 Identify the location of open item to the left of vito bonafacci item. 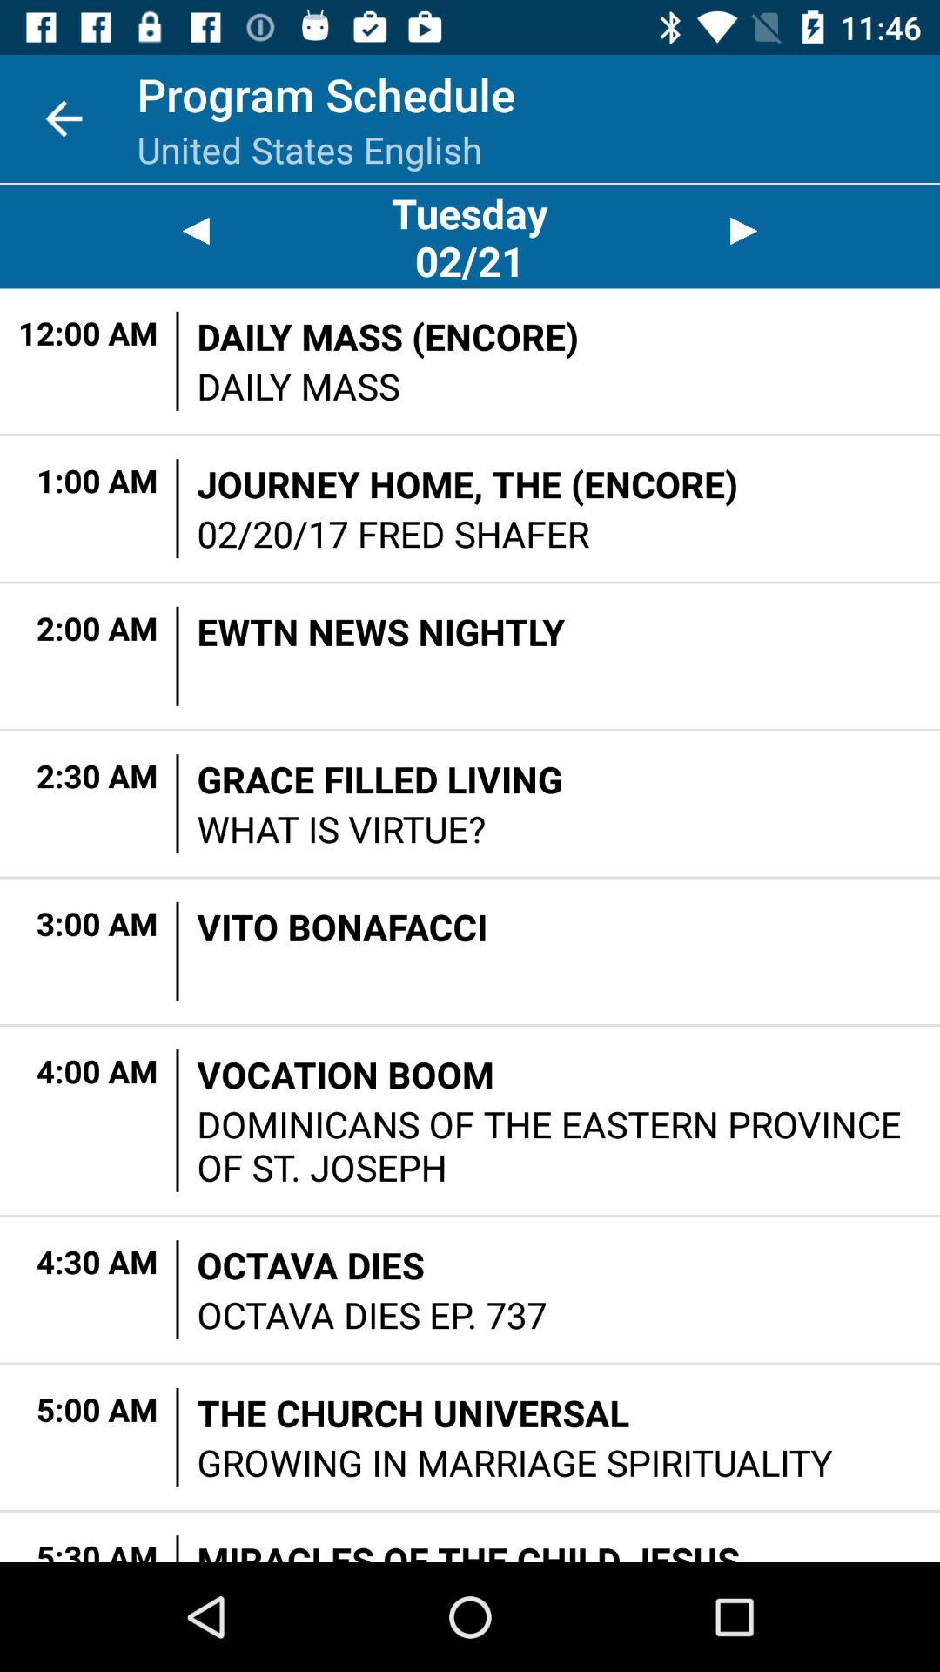
(178, 951).